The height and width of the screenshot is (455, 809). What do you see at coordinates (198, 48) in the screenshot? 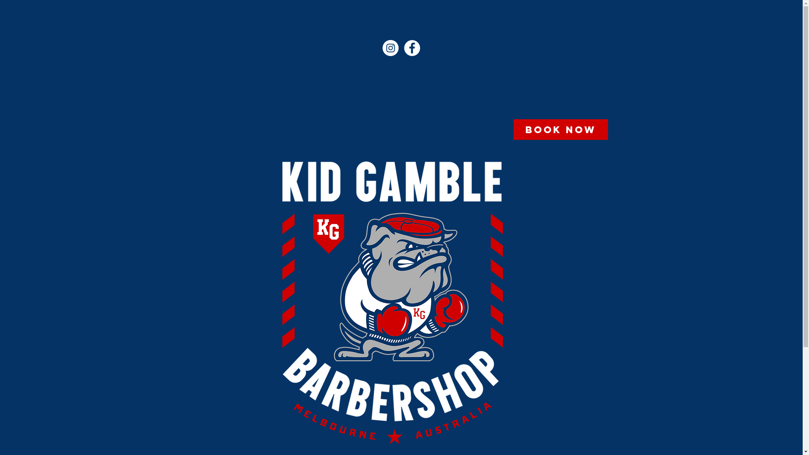
I see `Barbershop Policy` at bounding box center [198, 48].